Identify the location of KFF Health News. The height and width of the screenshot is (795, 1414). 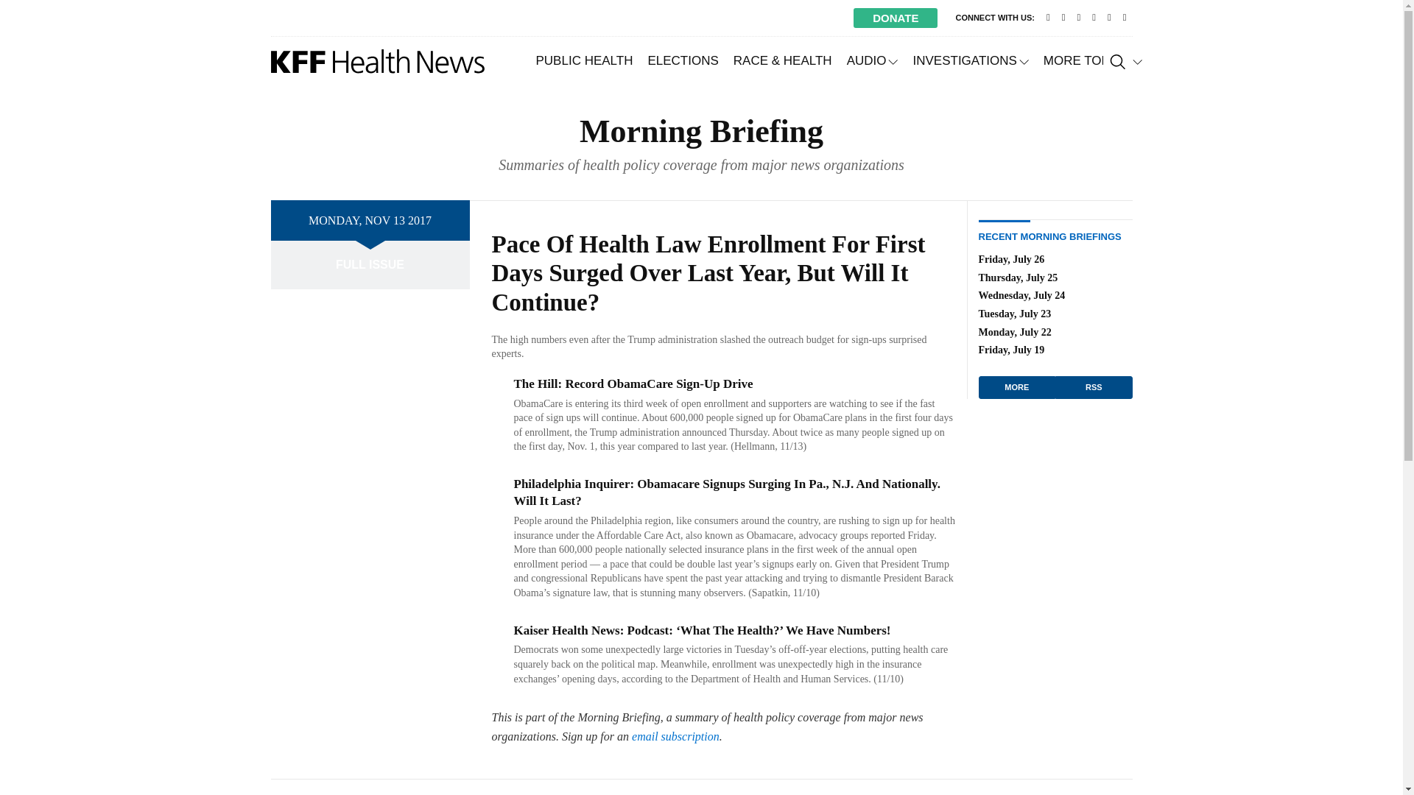
(378, 61).